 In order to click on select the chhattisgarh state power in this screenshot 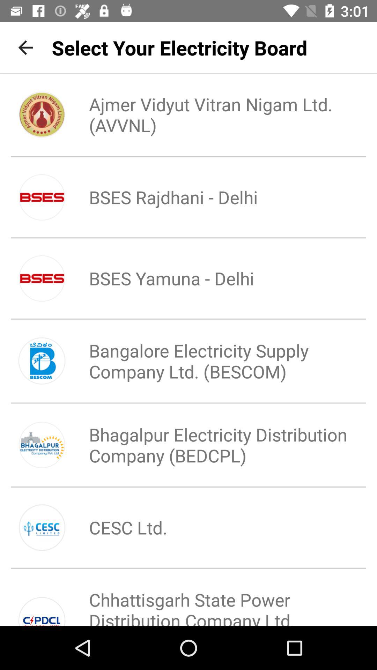, I will do `click(212, 601)`.